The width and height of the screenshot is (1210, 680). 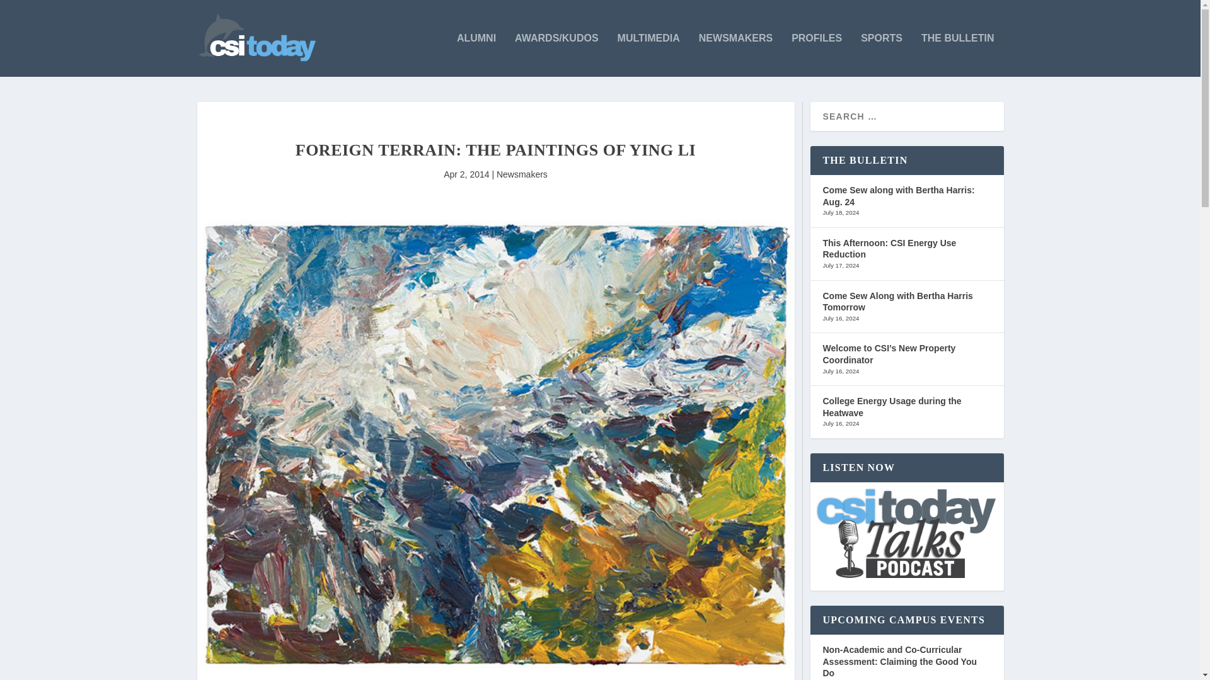 What do you see at coordinates (736, 55) in the screenshot?
I see `NEWSMAKERS` at bounding box center [736, 55].